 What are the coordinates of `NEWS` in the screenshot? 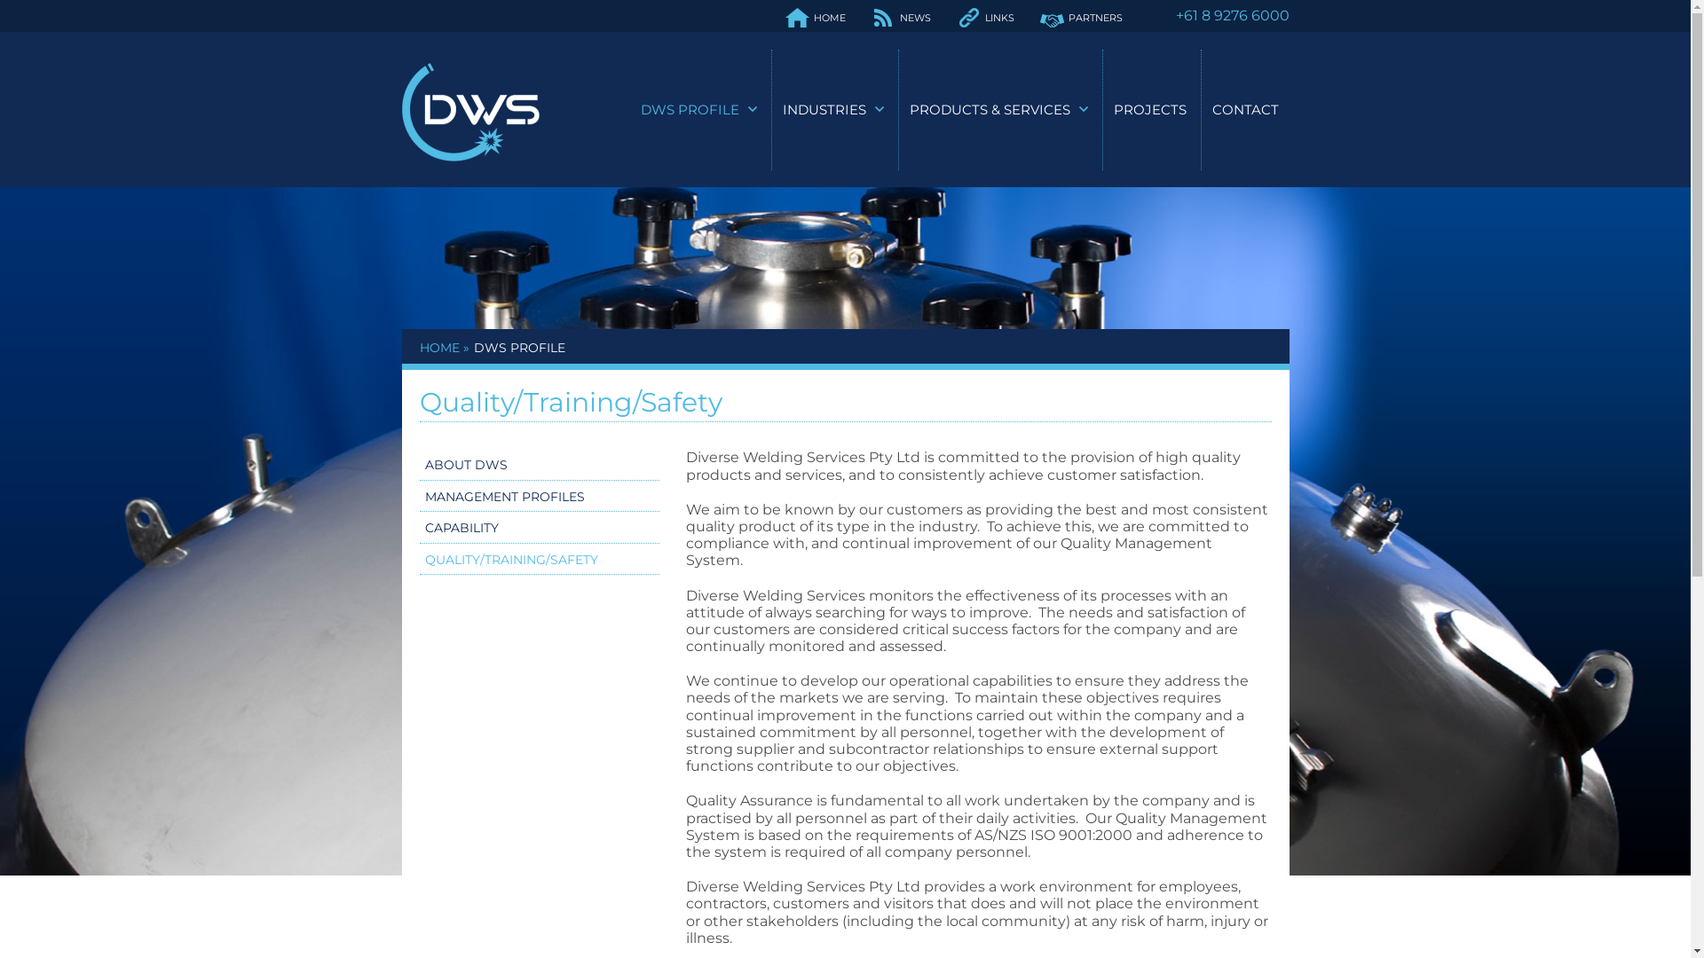 It's located at (915, 18).